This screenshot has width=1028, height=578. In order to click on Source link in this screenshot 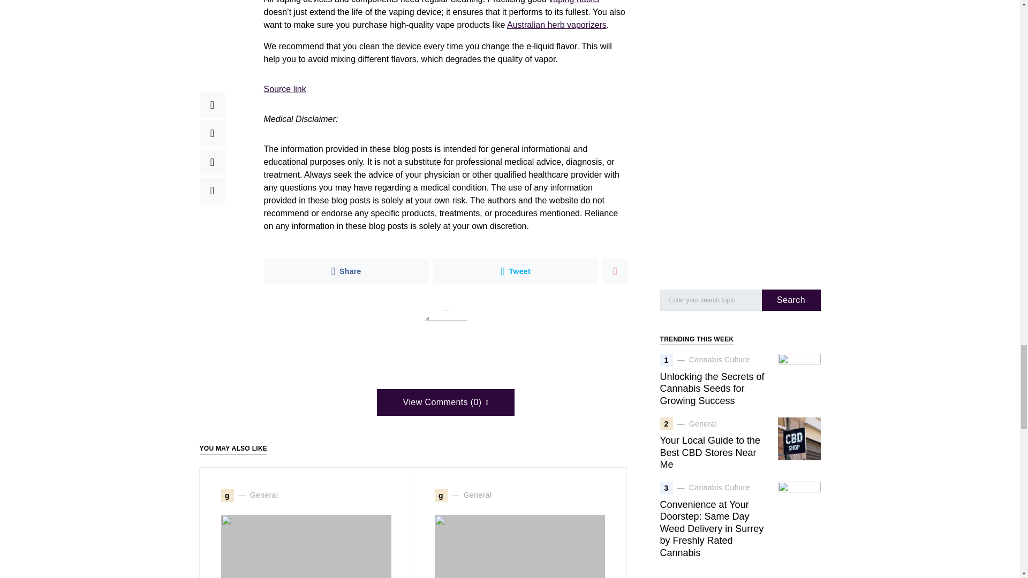, I will do `click(284, 89)`.